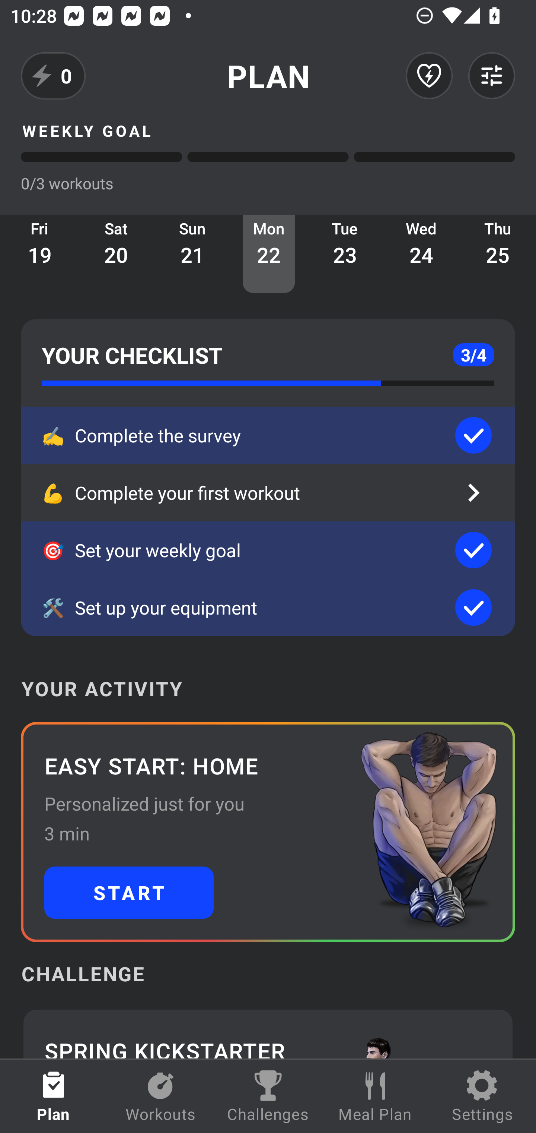  I want to click on 0, so click(53, 76).